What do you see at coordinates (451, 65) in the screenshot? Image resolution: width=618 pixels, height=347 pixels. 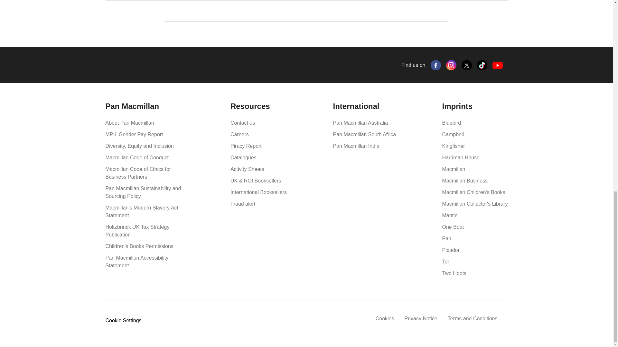 I see `Instagram` at bounding box center [451, 65].